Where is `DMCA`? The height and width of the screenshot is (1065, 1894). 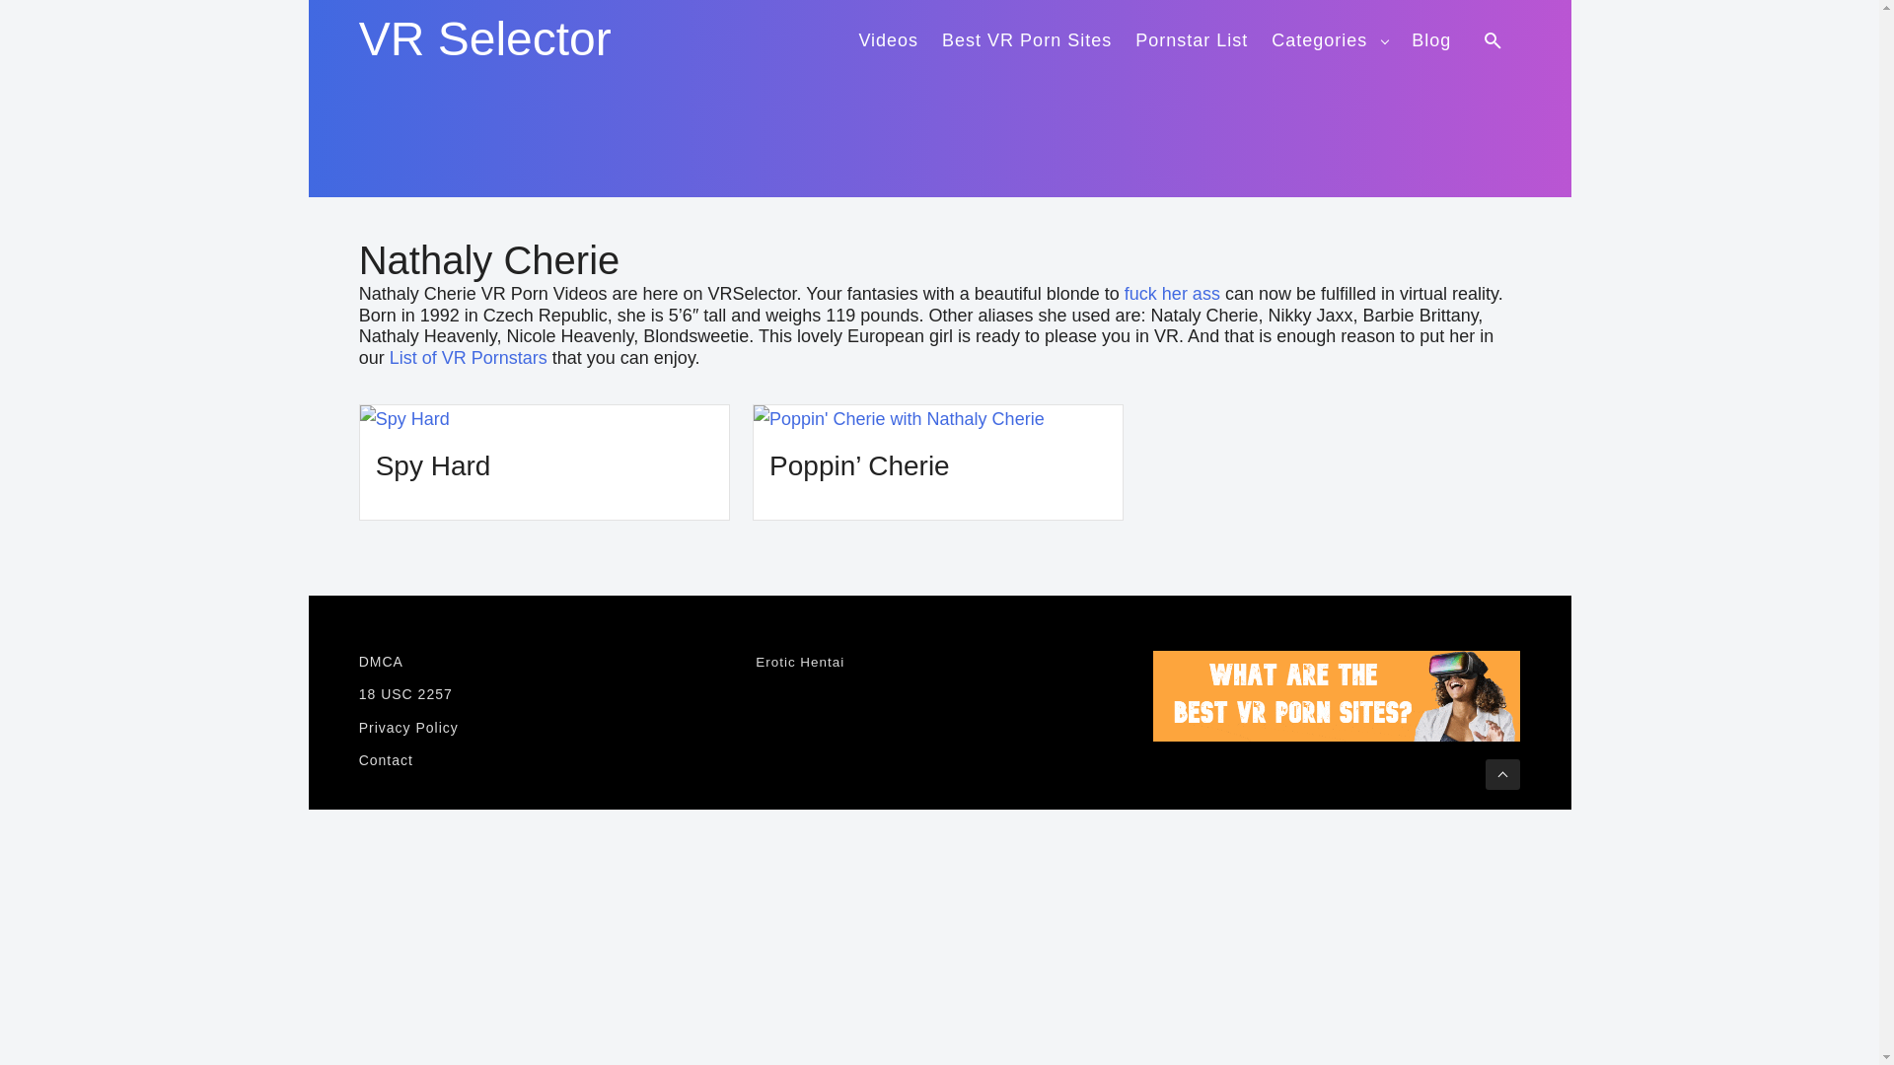 DMCA is located at coordinates (543, 661).